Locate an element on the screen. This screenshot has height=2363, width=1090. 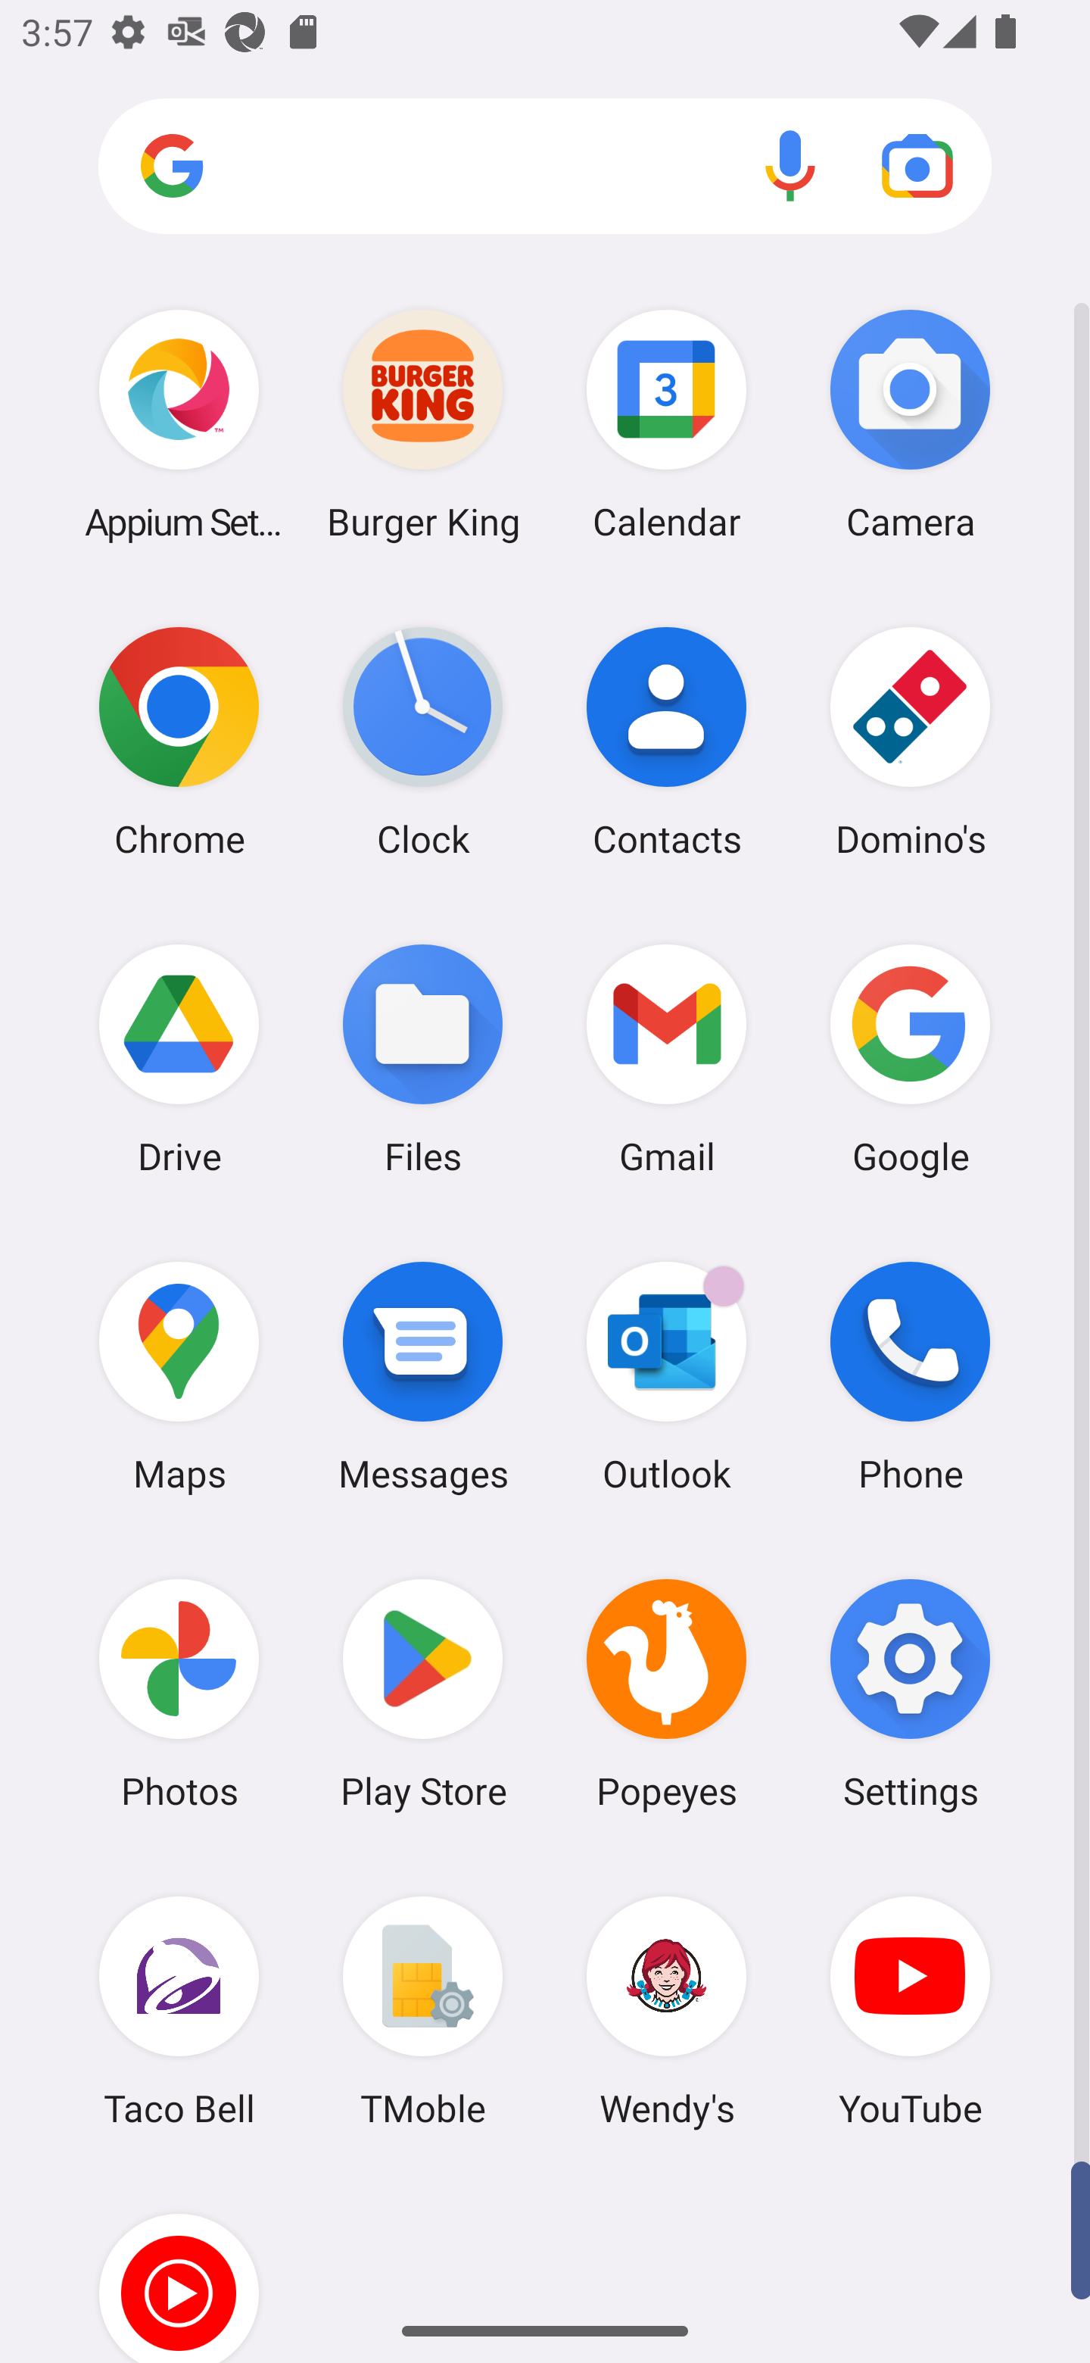
YT Music is located at coordinates (179, 2266).